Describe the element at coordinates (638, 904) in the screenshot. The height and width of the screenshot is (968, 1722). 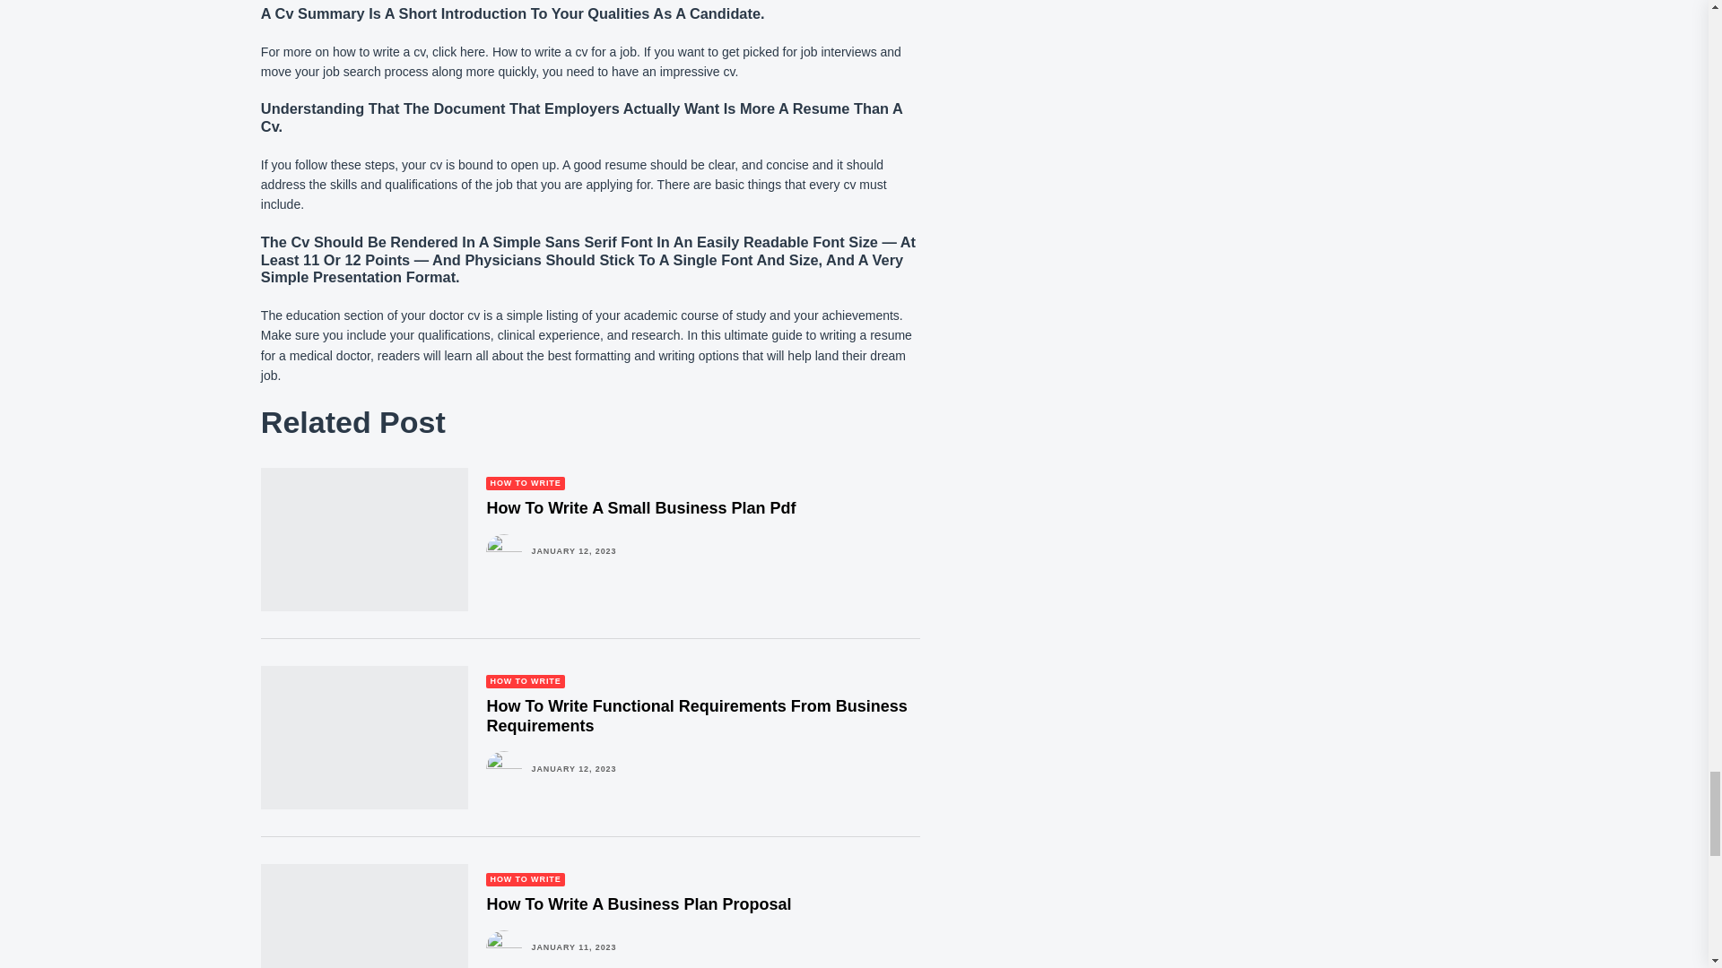
I see `How To Write A Business Plan Proposal` at that location.